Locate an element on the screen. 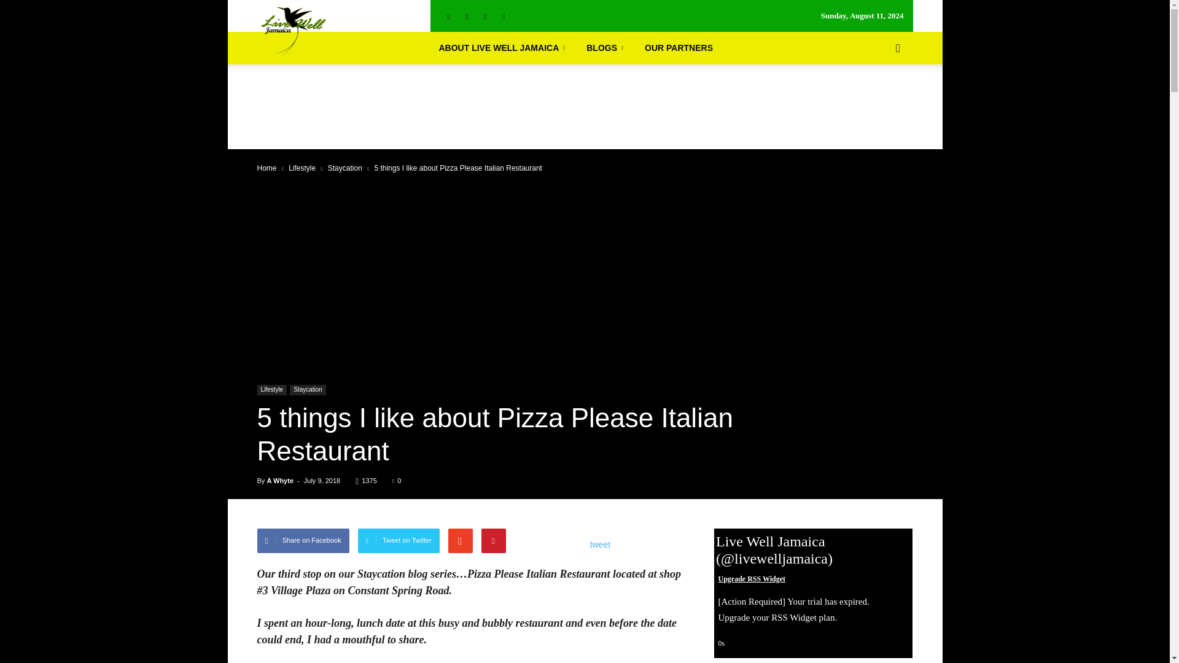  Wha Gwaan is located at coordinates (114, 147).